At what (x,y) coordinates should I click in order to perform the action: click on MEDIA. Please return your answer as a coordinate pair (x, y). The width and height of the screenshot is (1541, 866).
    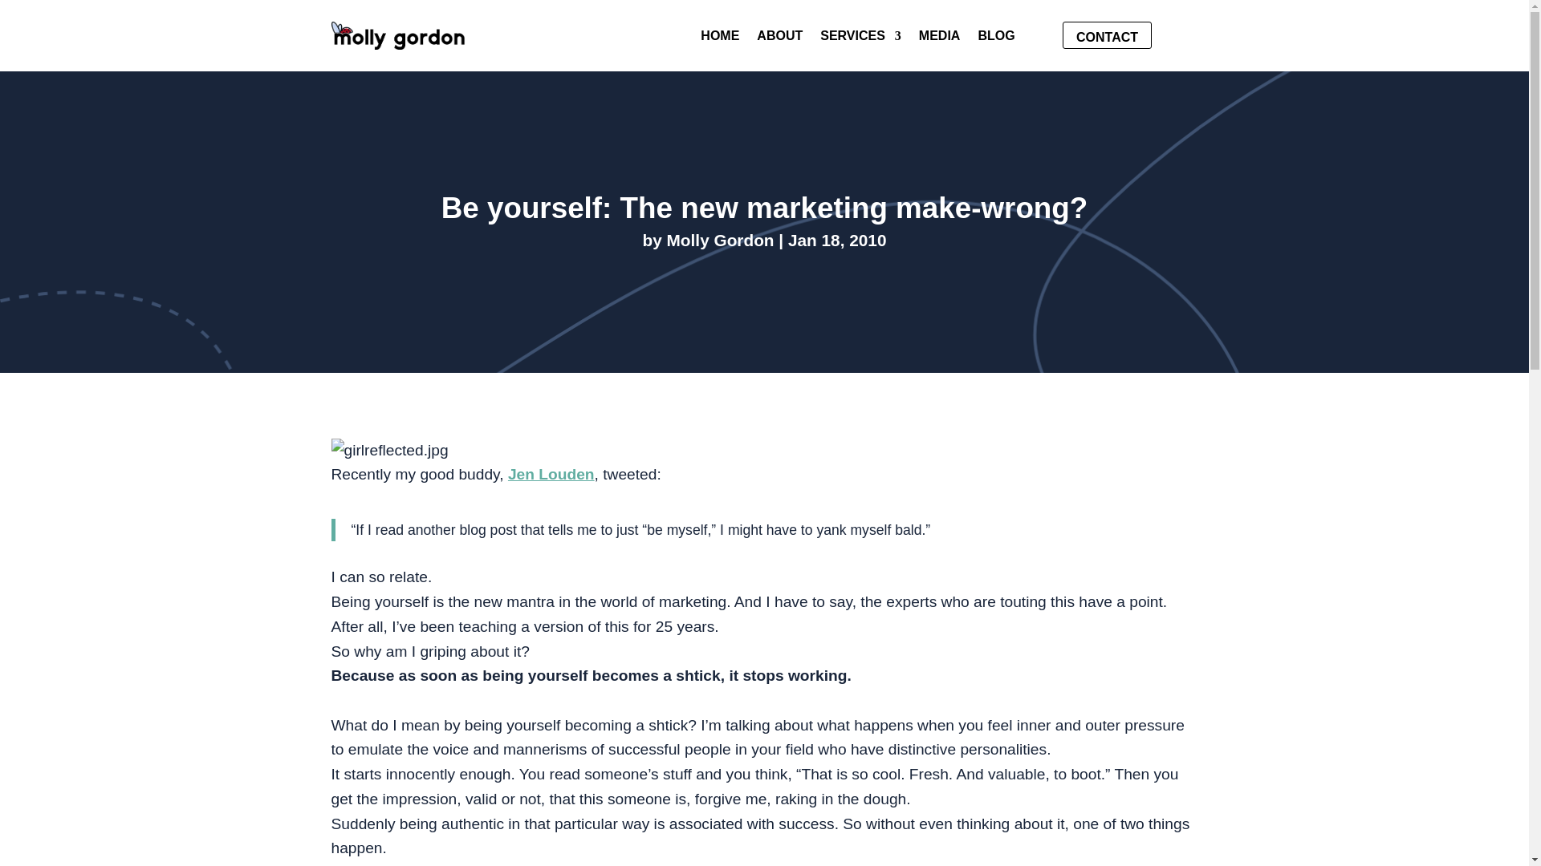
    Looking at the image, I should click on (939, 38).